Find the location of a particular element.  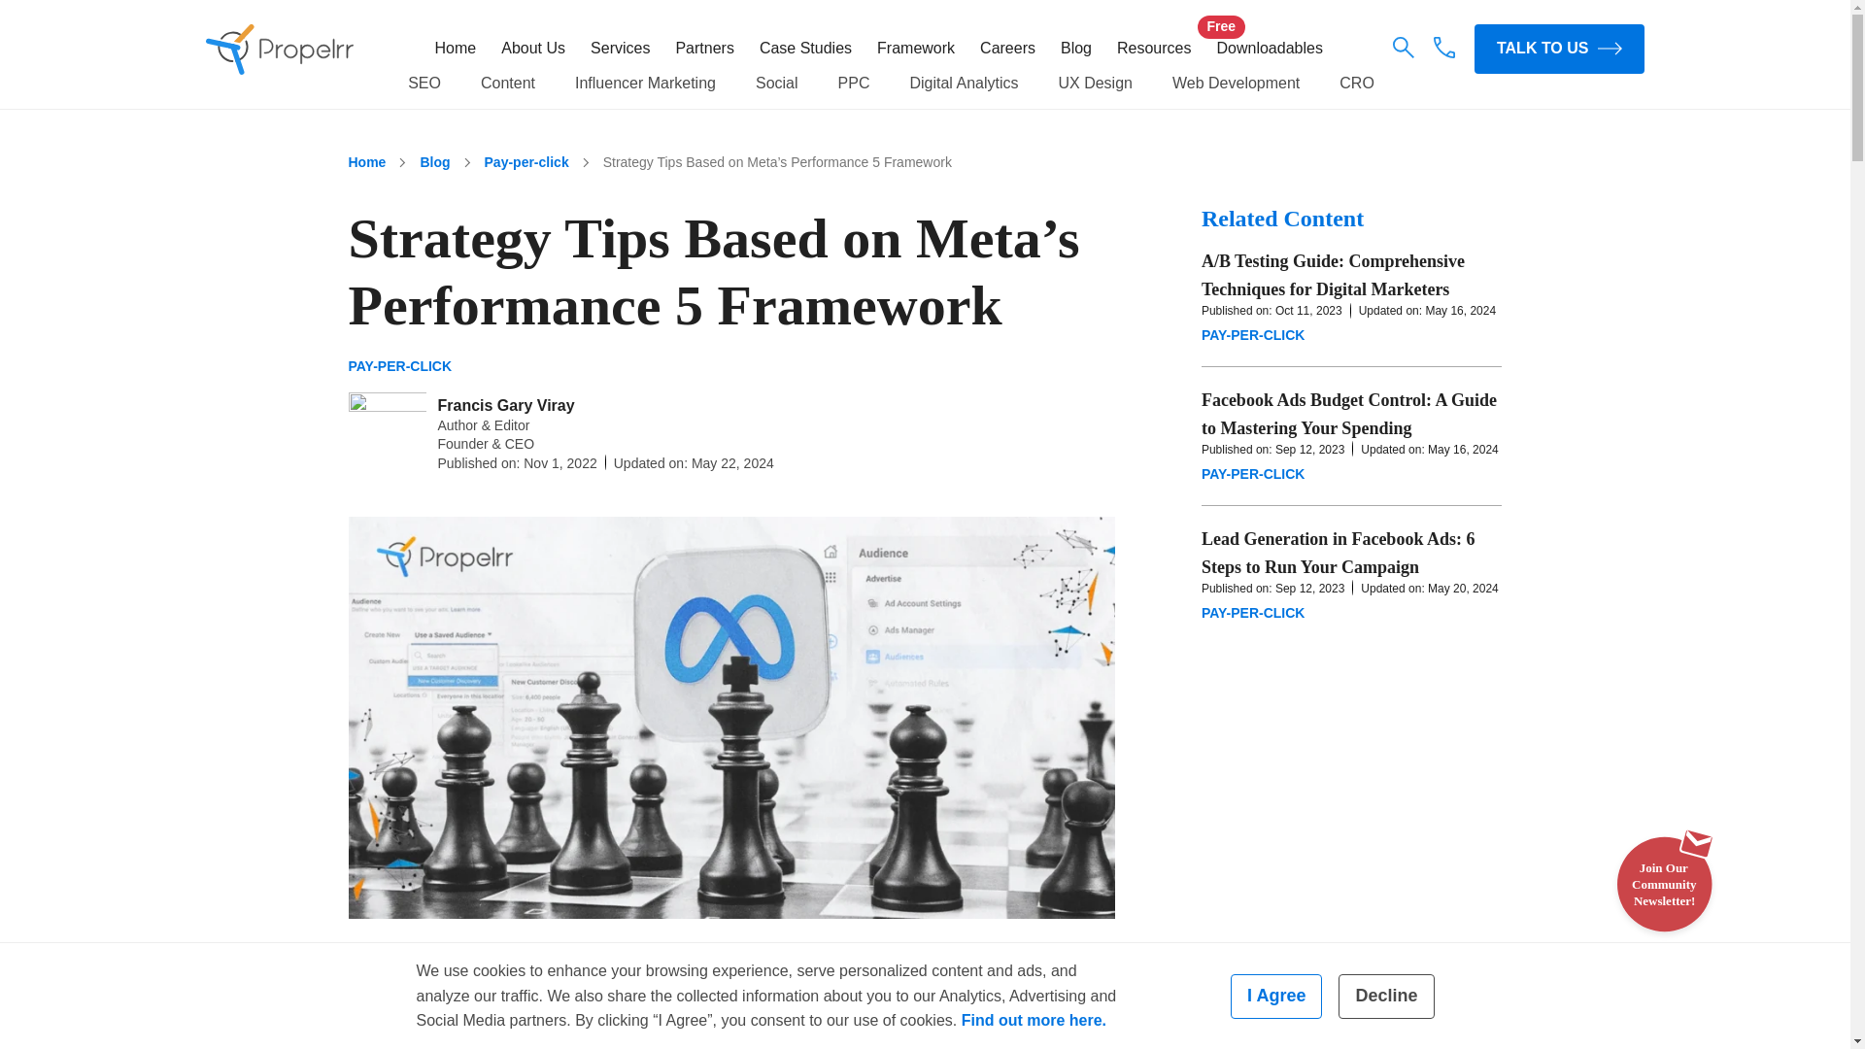

Careers is located at coordinates (1007, 49).